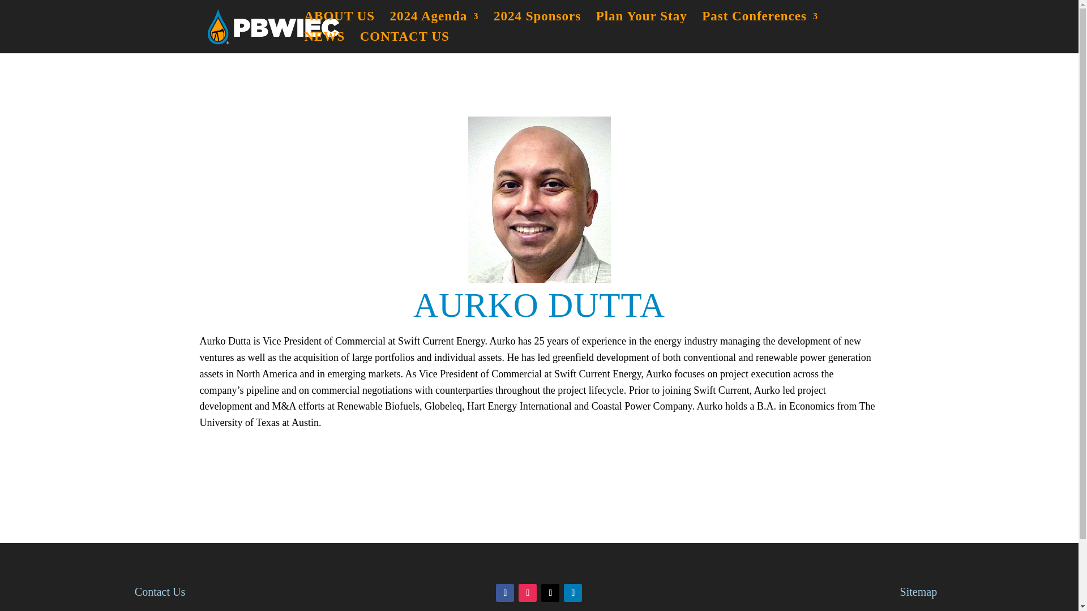 The height and width of the screenshot is (611, 1087). Describe the element at coordinates (918, 592) in the screenshot. I see `Sitemap` at that location.